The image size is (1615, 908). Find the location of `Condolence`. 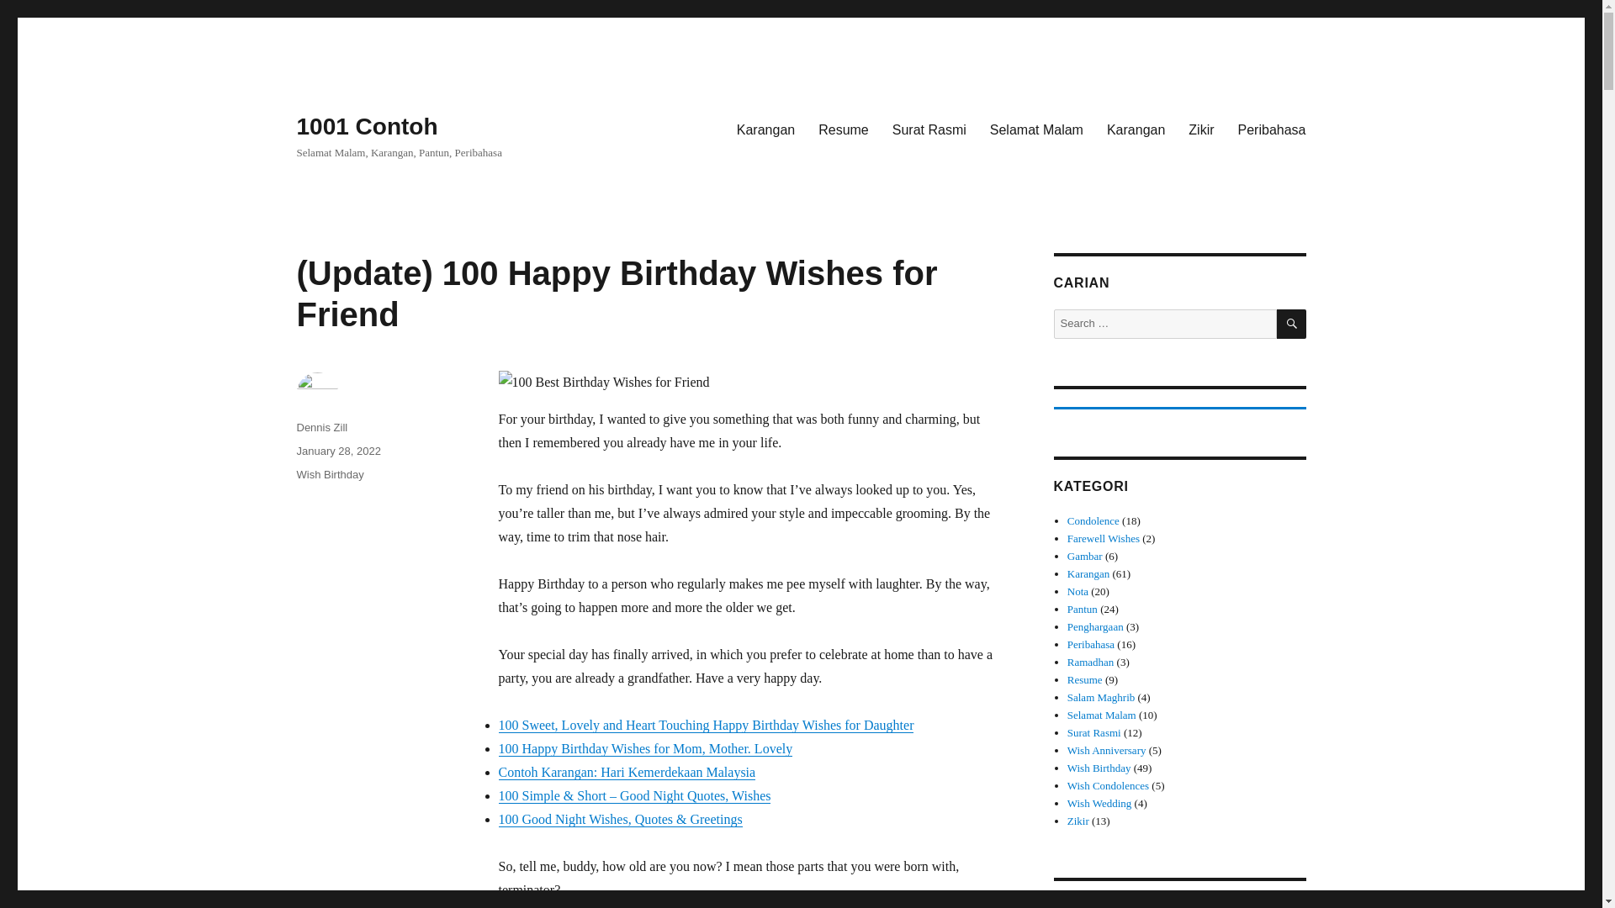

Condolence is located at coordinates (1093, 521).